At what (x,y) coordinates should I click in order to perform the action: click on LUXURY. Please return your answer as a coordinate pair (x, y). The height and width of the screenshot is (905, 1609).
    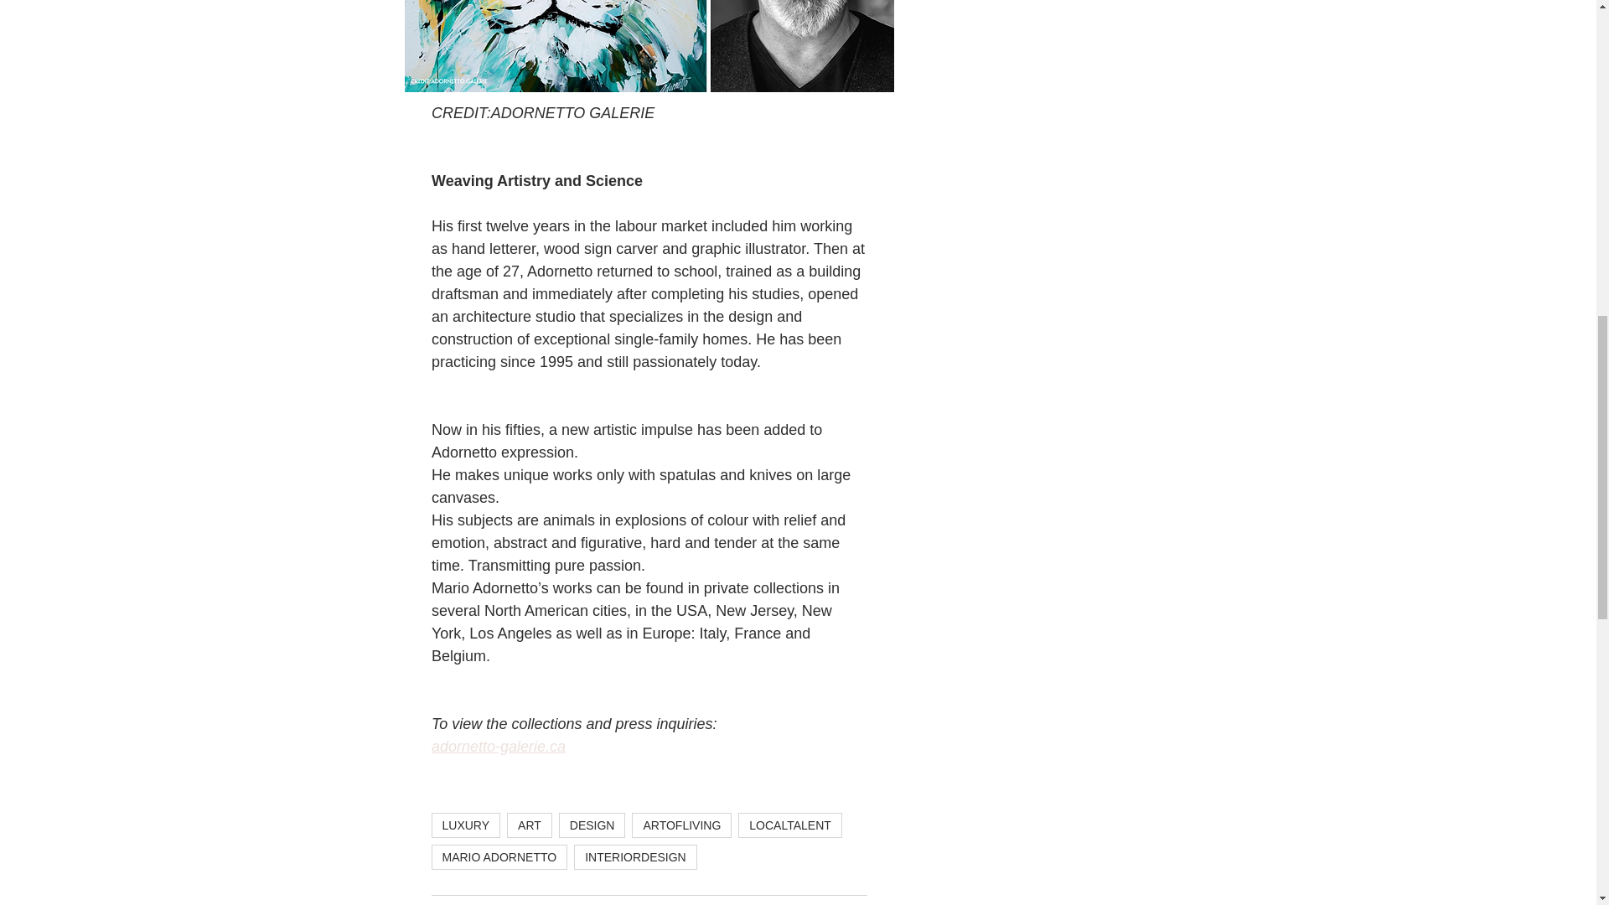
    Looking at the image, I should click on (466, 825).